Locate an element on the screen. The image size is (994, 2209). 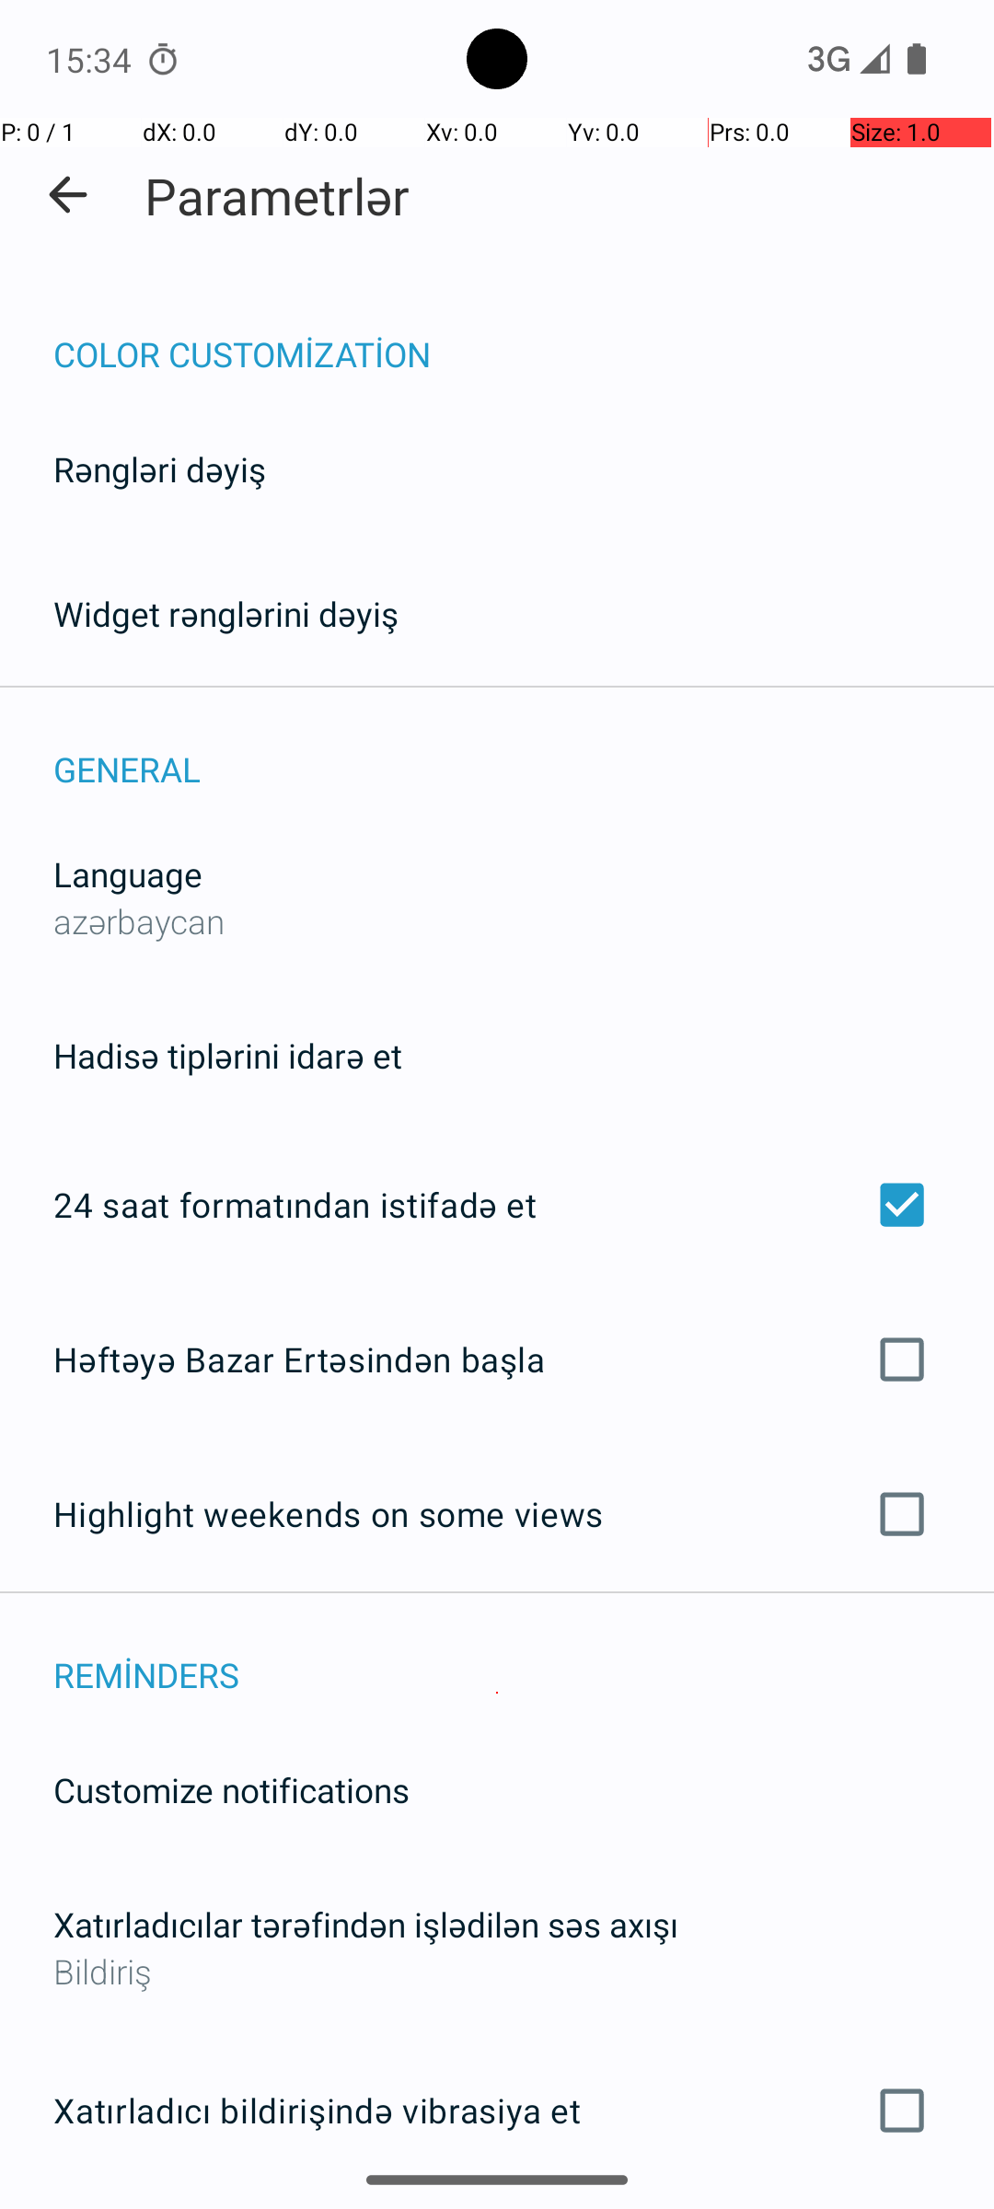
Xatırladıcı bildirişində vibrasiya et is located at coordinates (497, 2111).